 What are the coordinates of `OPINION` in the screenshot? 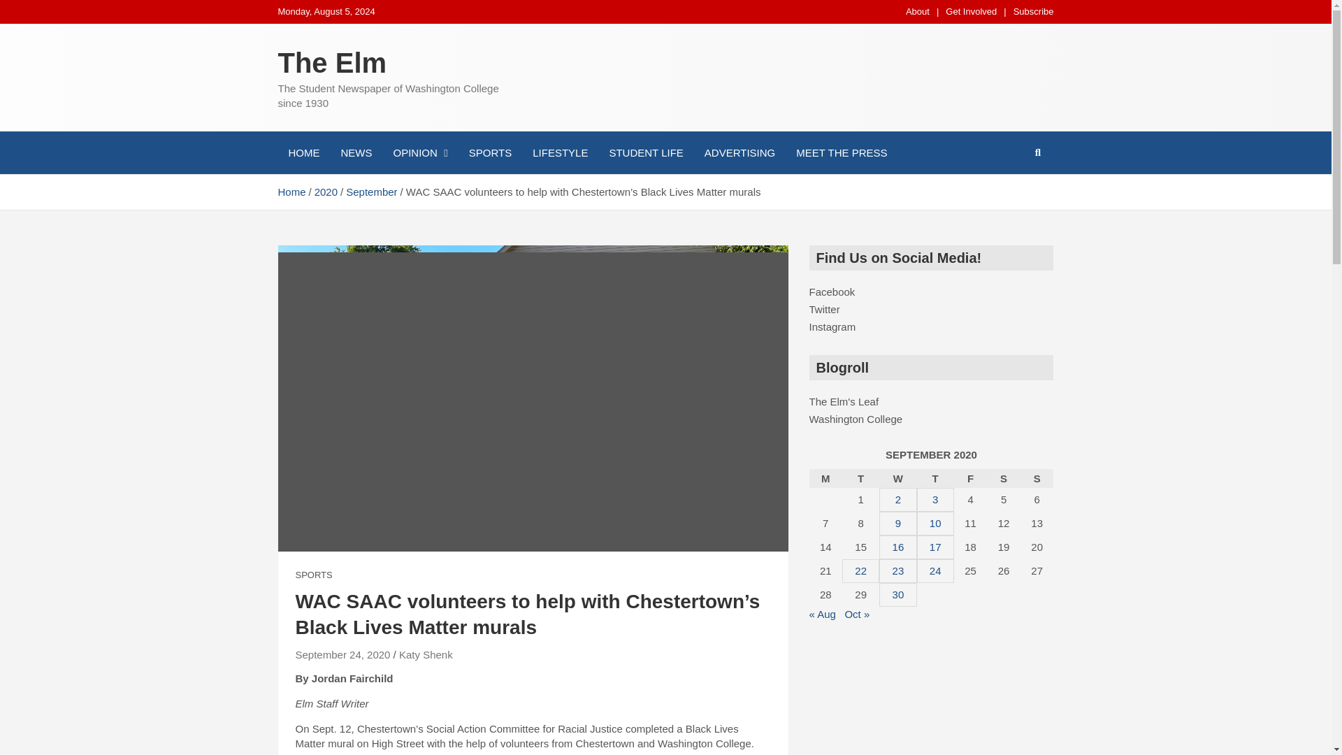 It's located at (421, 152).